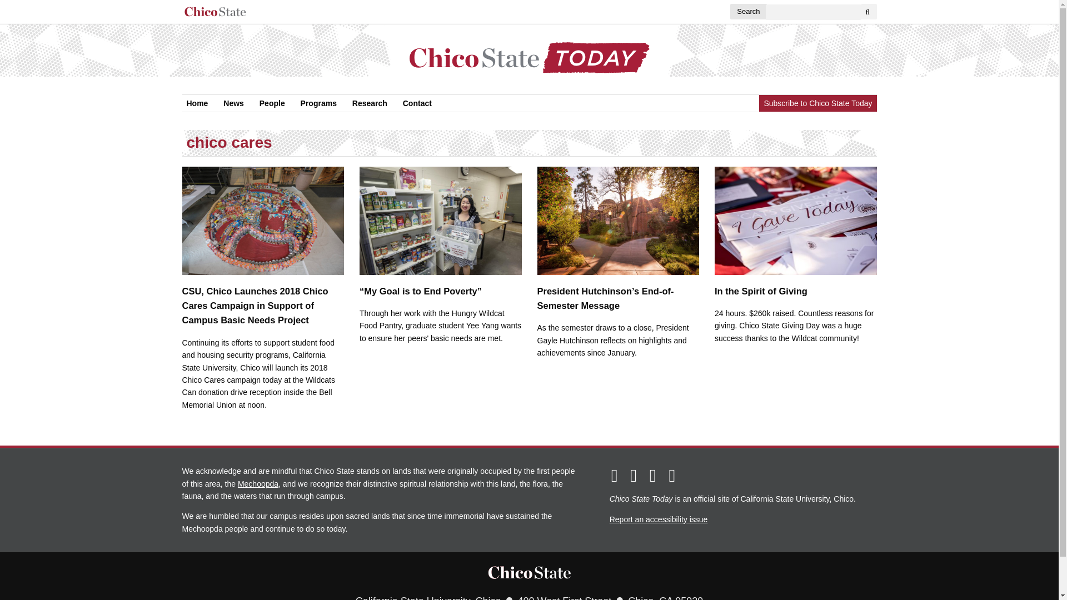  I want to click on Subscribe to Chico State Today, so click(817, 102).